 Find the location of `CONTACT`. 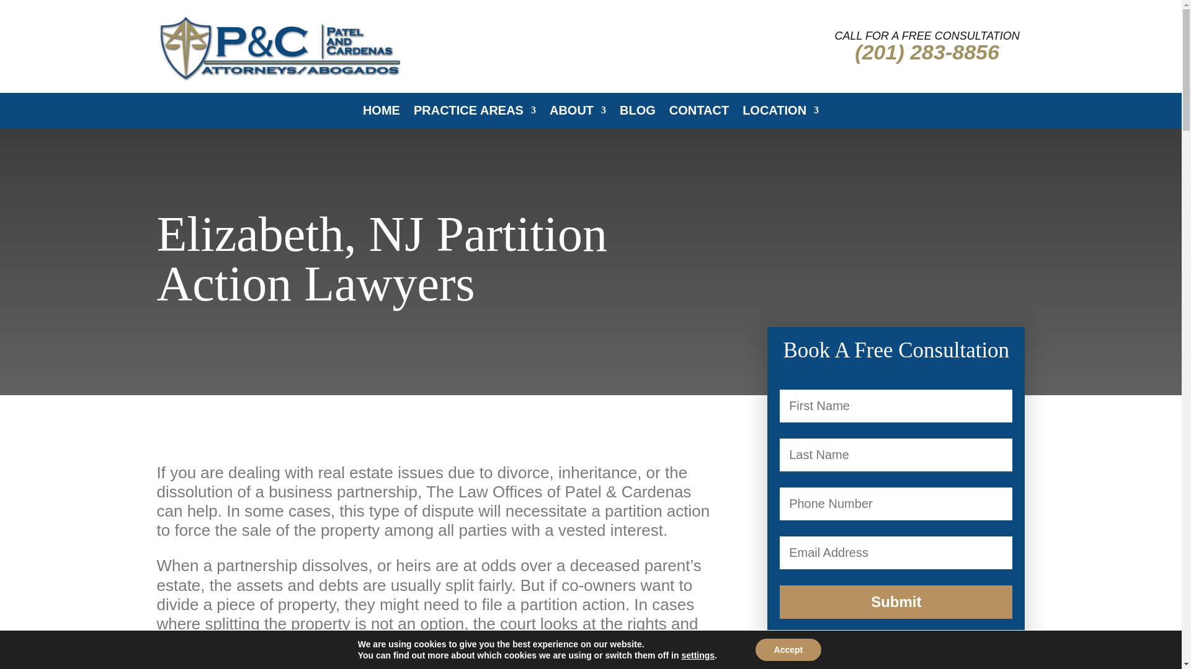

CONTACT is located at coordinates (699, 116).